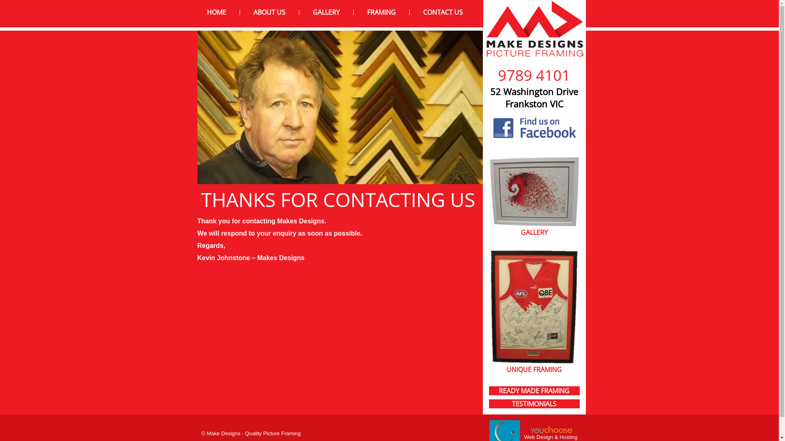 The height and width of the screenshot is (441, 785). I want to click on UNIQUE FRAMING, so click(534, 369).